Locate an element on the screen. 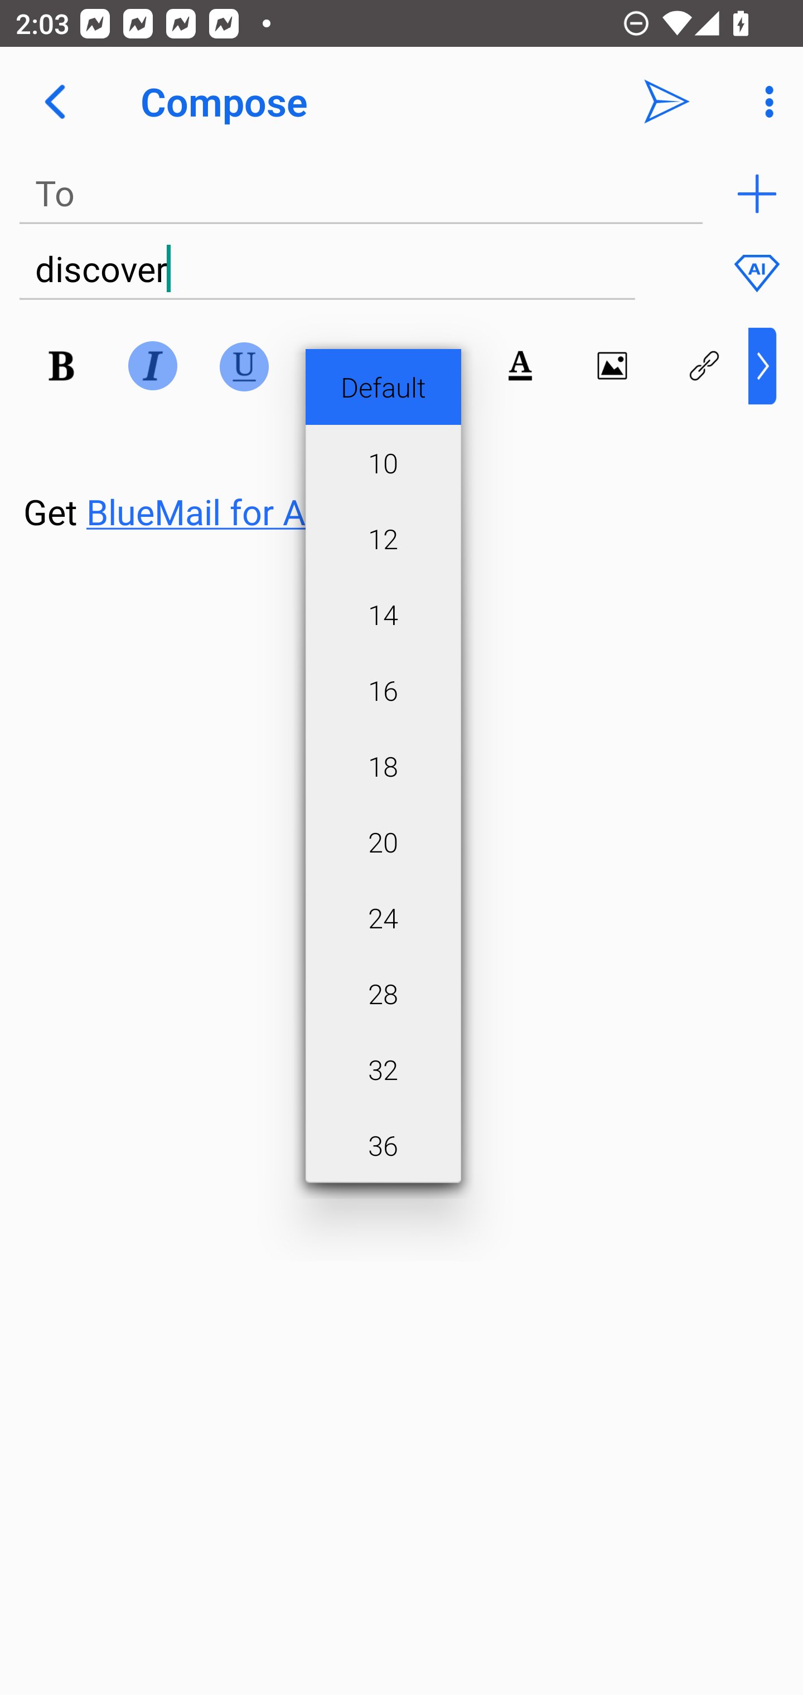 Image resolution: width=803 pixels, height=1695 pixels. 36 is located at coordinates (383, 1145).